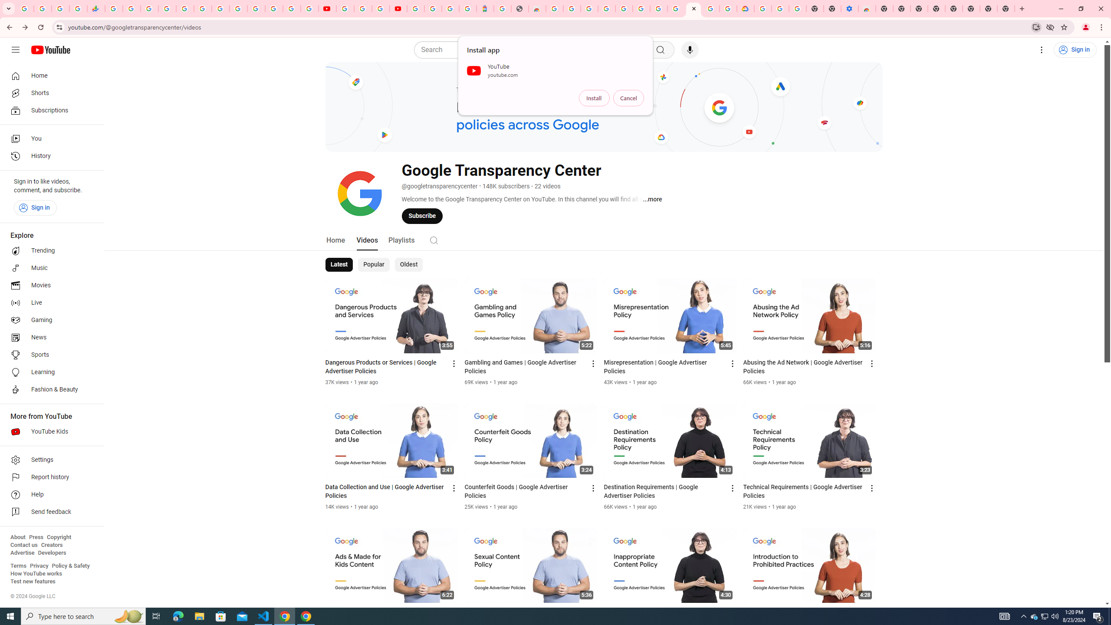 This screenshot has height=625, width=1111. Describe the element at coordinates (572, 9) in the screenshot. I see `Create your Google Account` at that location.